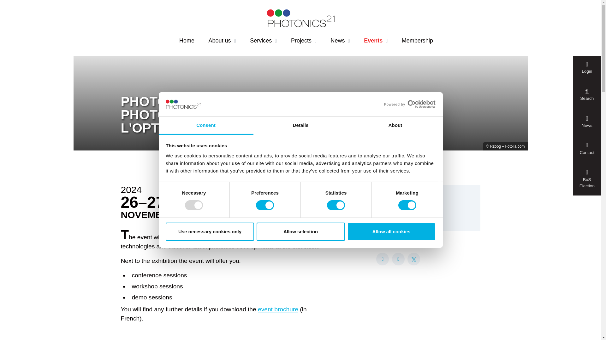  What do you see at coordinates (187, 41) in the screenshot?
I see `Home` at bounding box center [187, 41].